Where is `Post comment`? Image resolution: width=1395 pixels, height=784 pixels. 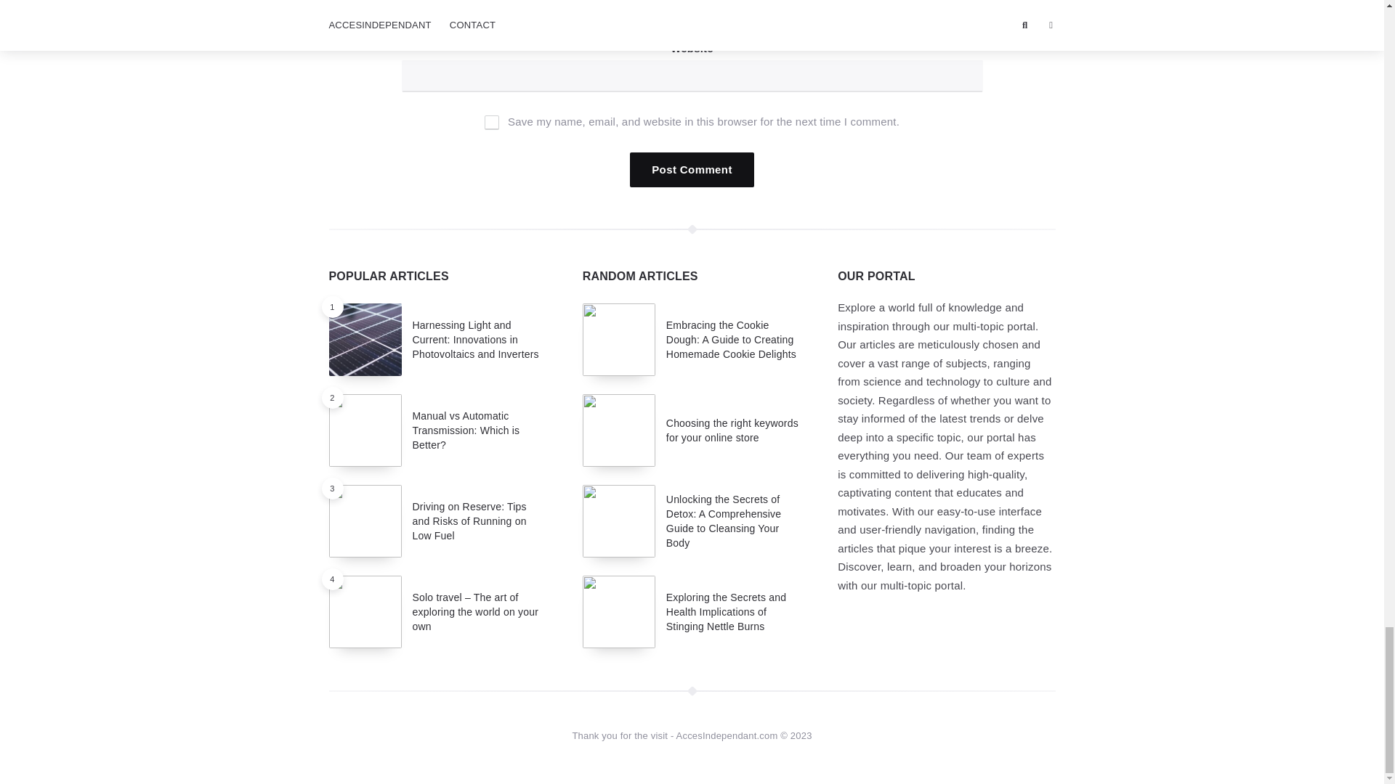
Post comment is located at coordinates (692, 170).